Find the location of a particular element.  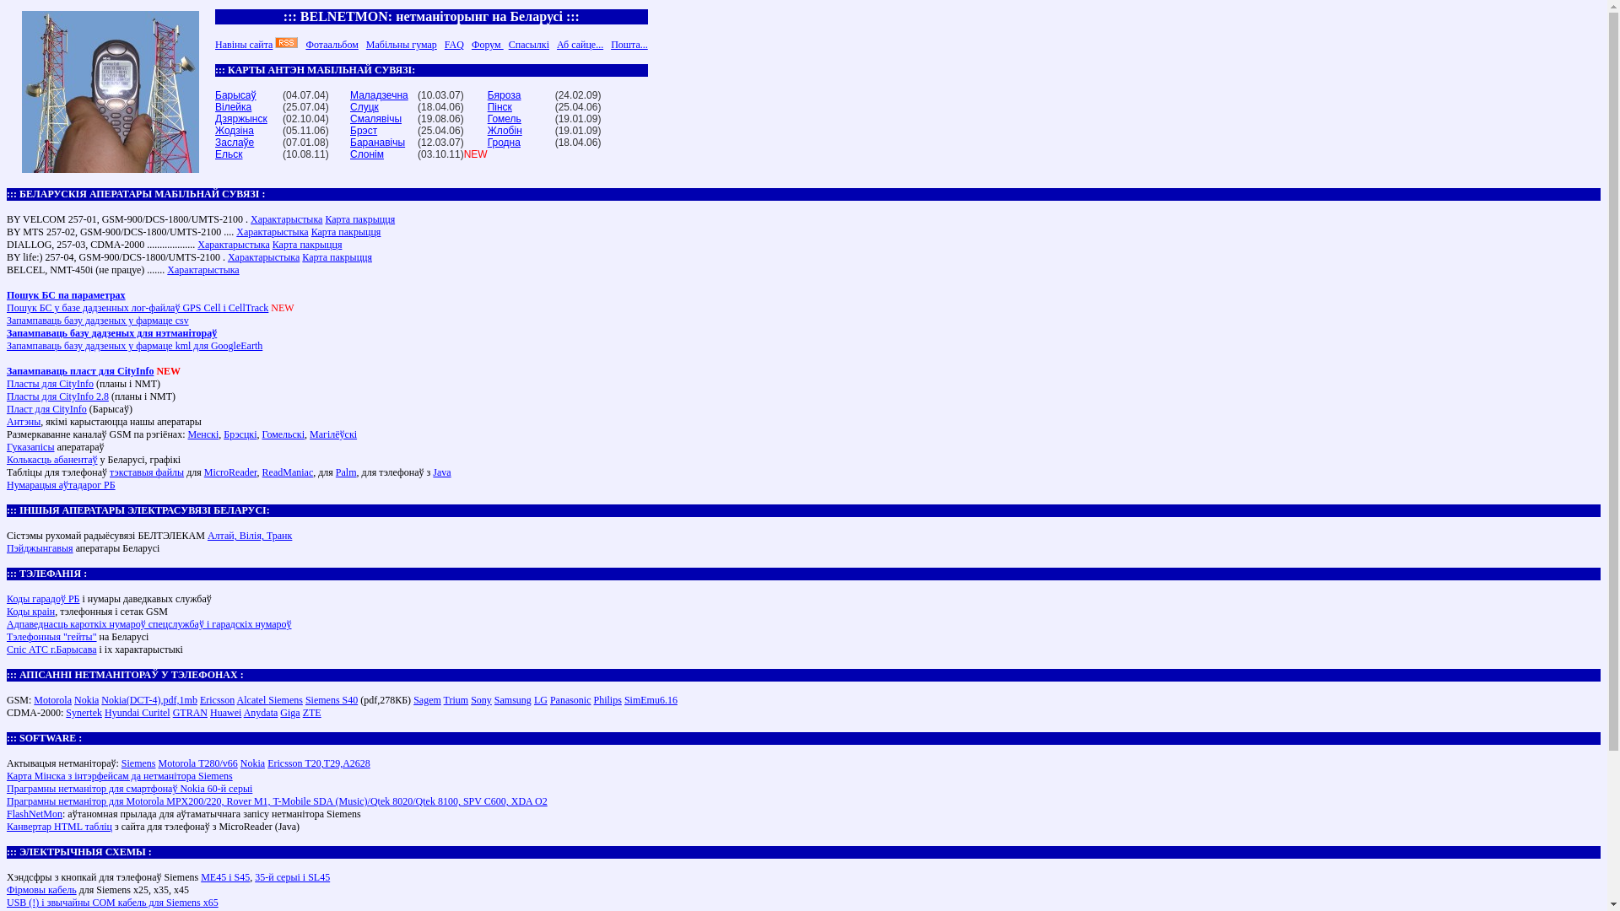

SimEmu6.16 is located at coordinates (651, 700).